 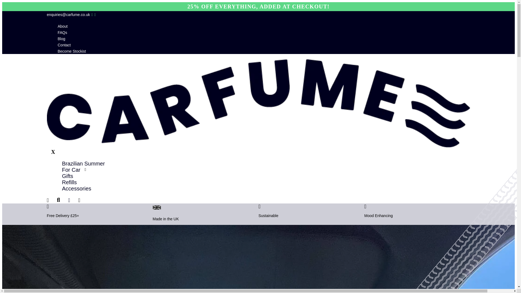 I want to click on Refills, so click(x=69, y=182).